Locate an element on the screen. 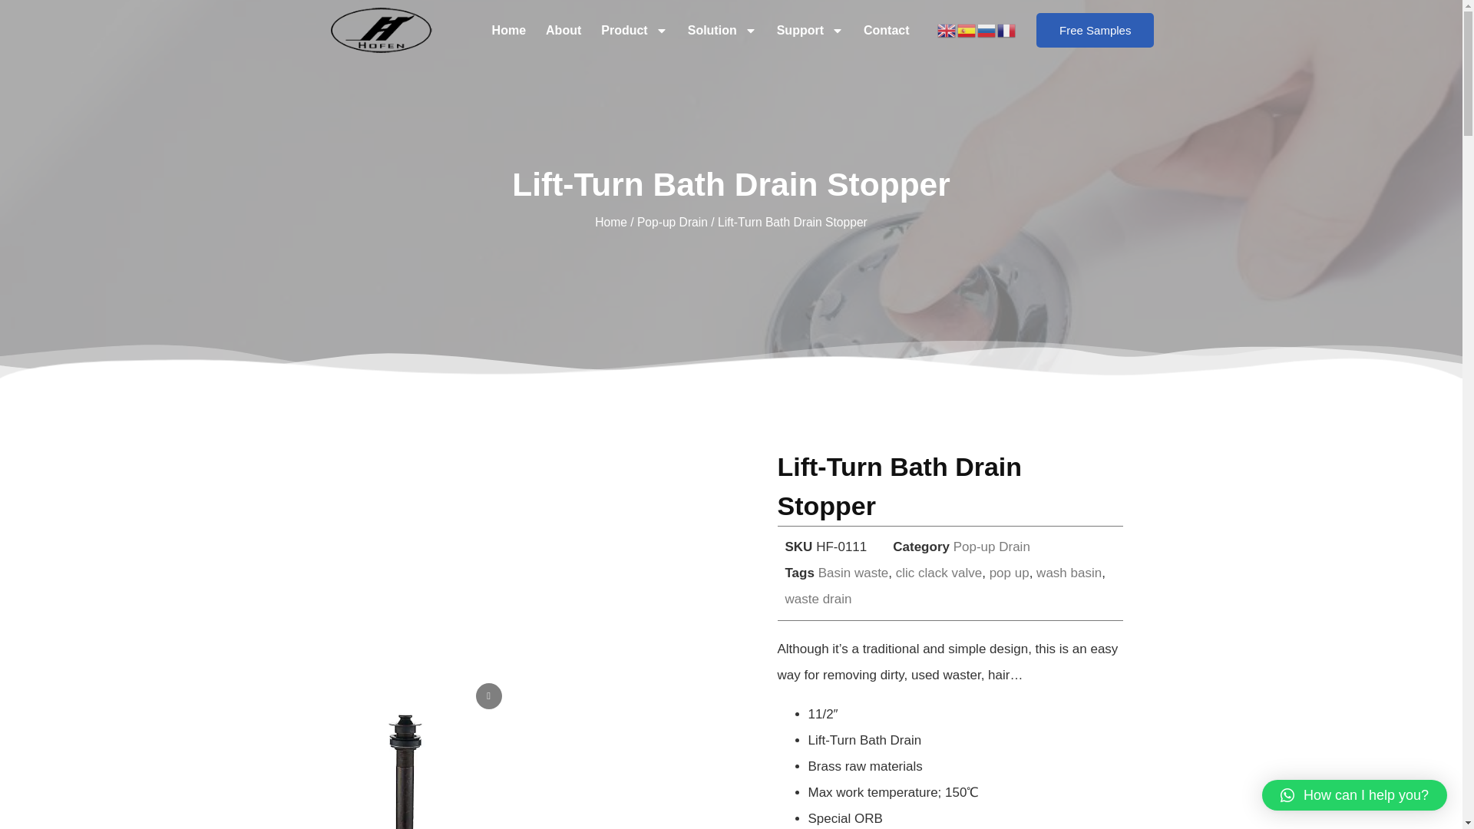 This screenshot has width=1474, height=829. Support is located at coordinates (811, 31).